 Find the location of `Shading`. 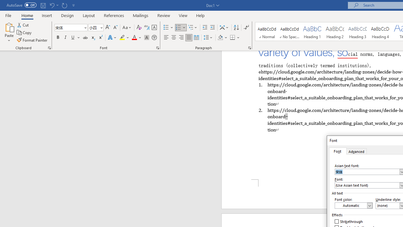

Shading is located at coordinates (222, 38).